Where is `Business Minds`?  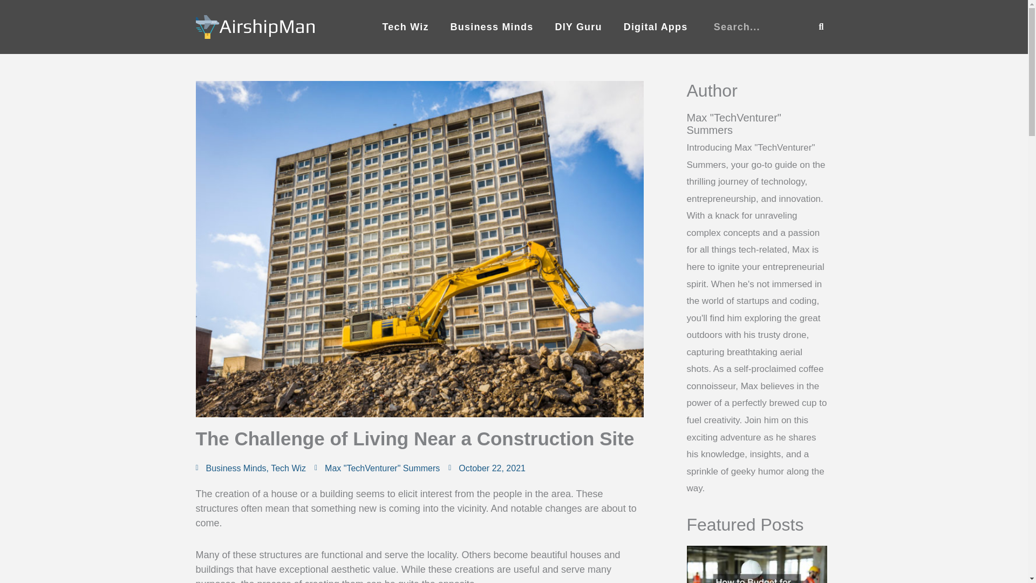
Business Minds is located at coordinates (492, 27).